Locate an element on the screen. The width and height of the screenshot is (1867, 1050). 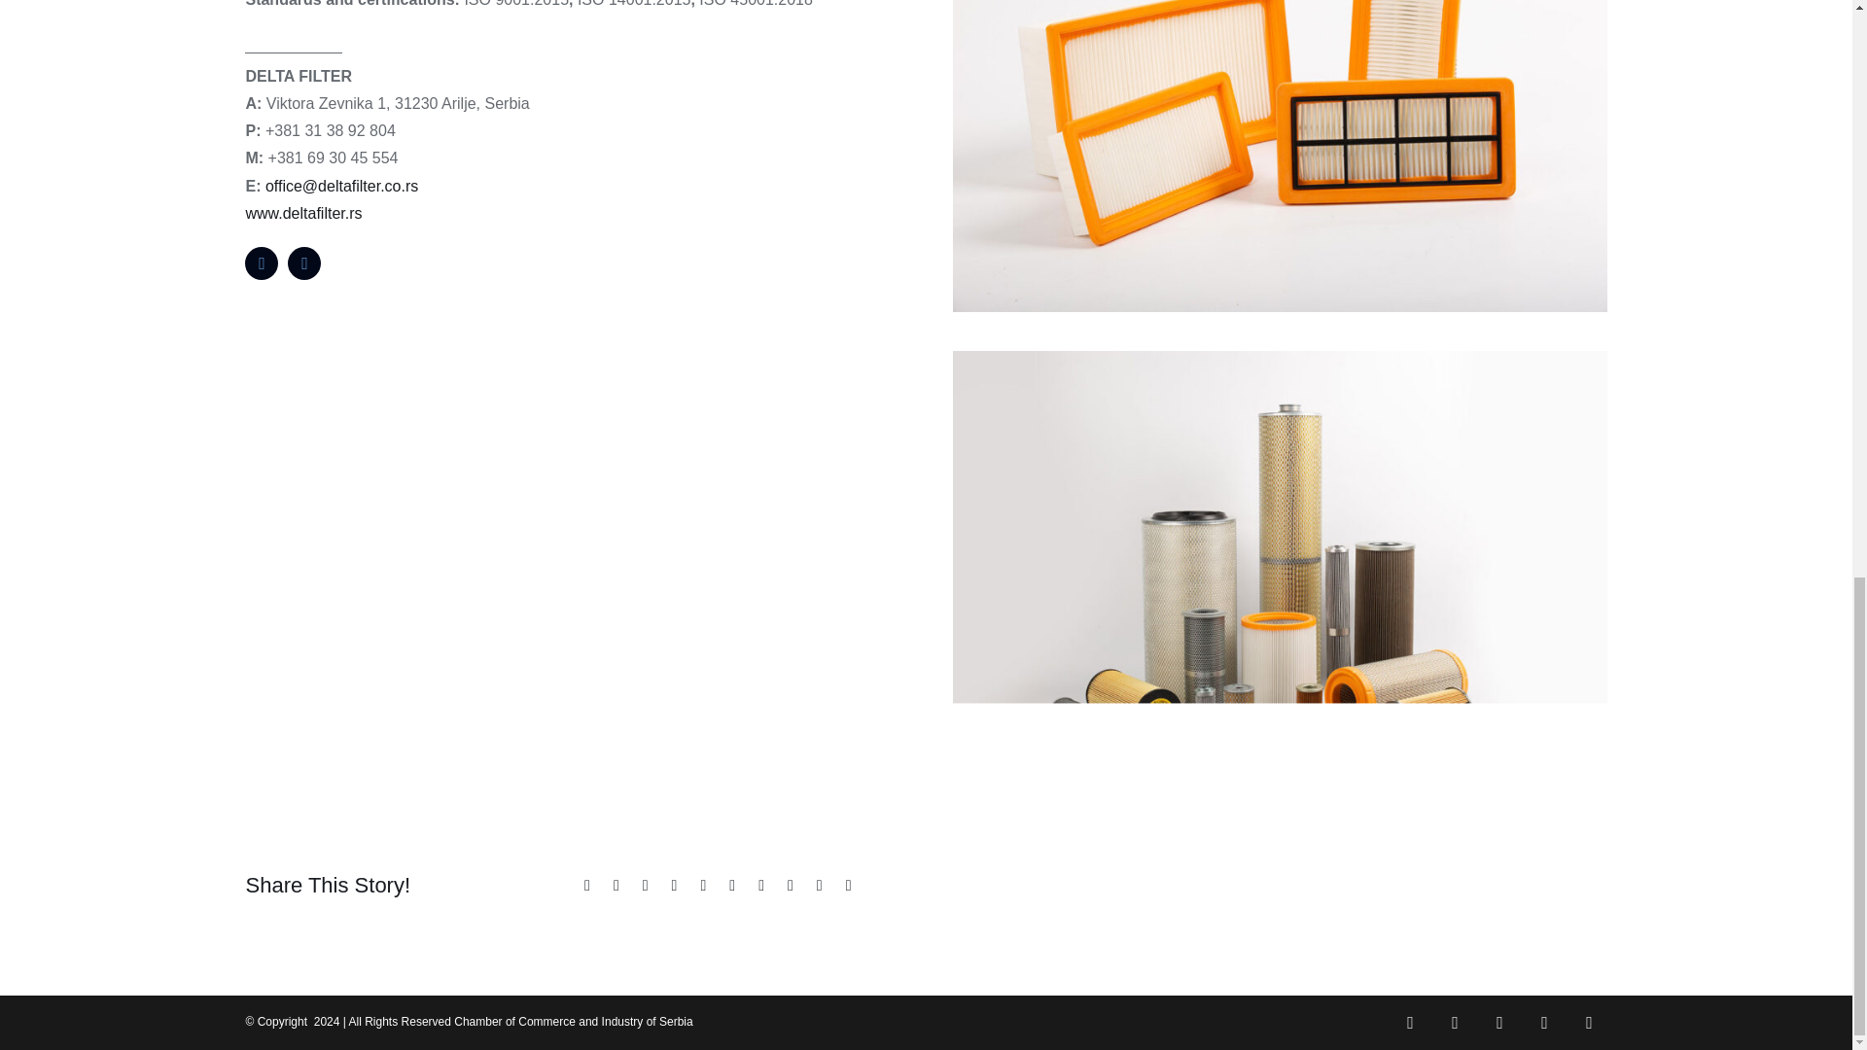
02delta is located at coordinates (1279, 358).